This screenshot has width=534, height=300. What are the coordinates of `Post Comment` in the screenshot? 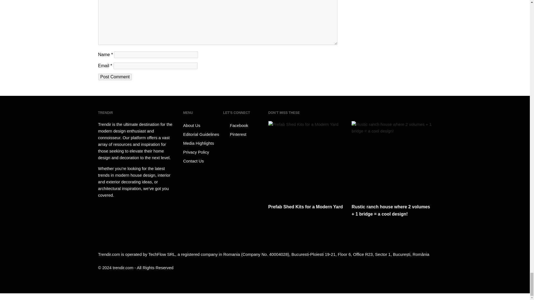 It's located at (115, 77).